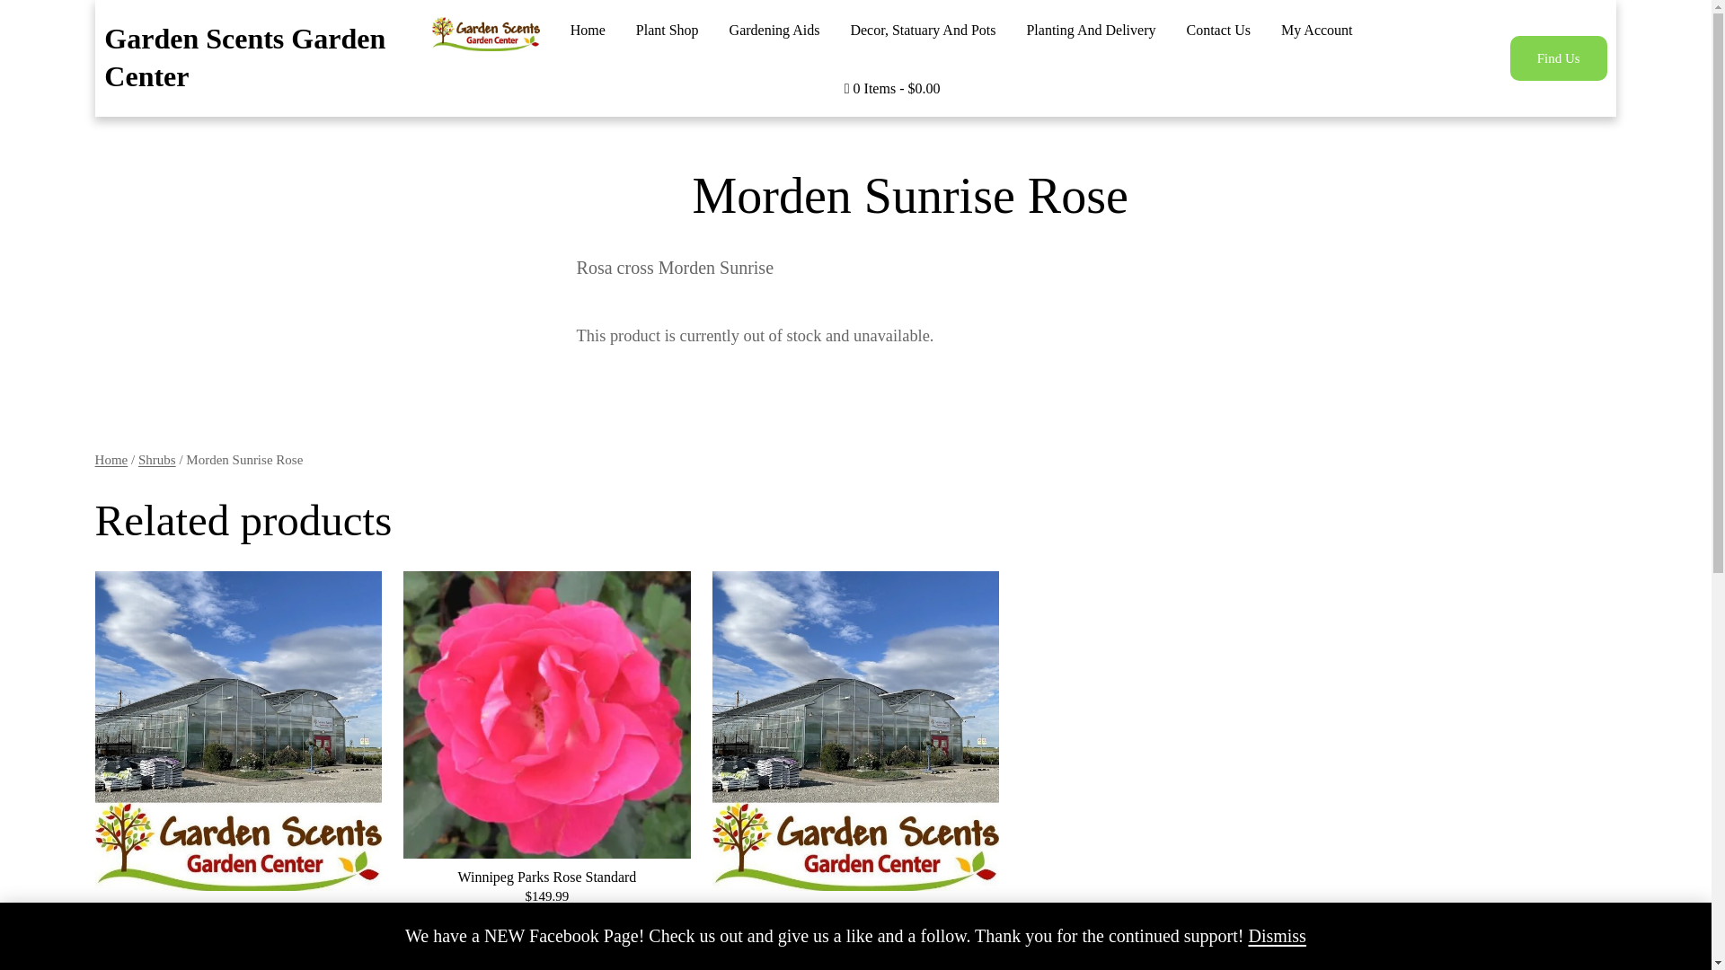 The image size is (1725, 970). Describe the element at coordinates (1559, 57) in the screenshot. I see `Find Us` at that location.